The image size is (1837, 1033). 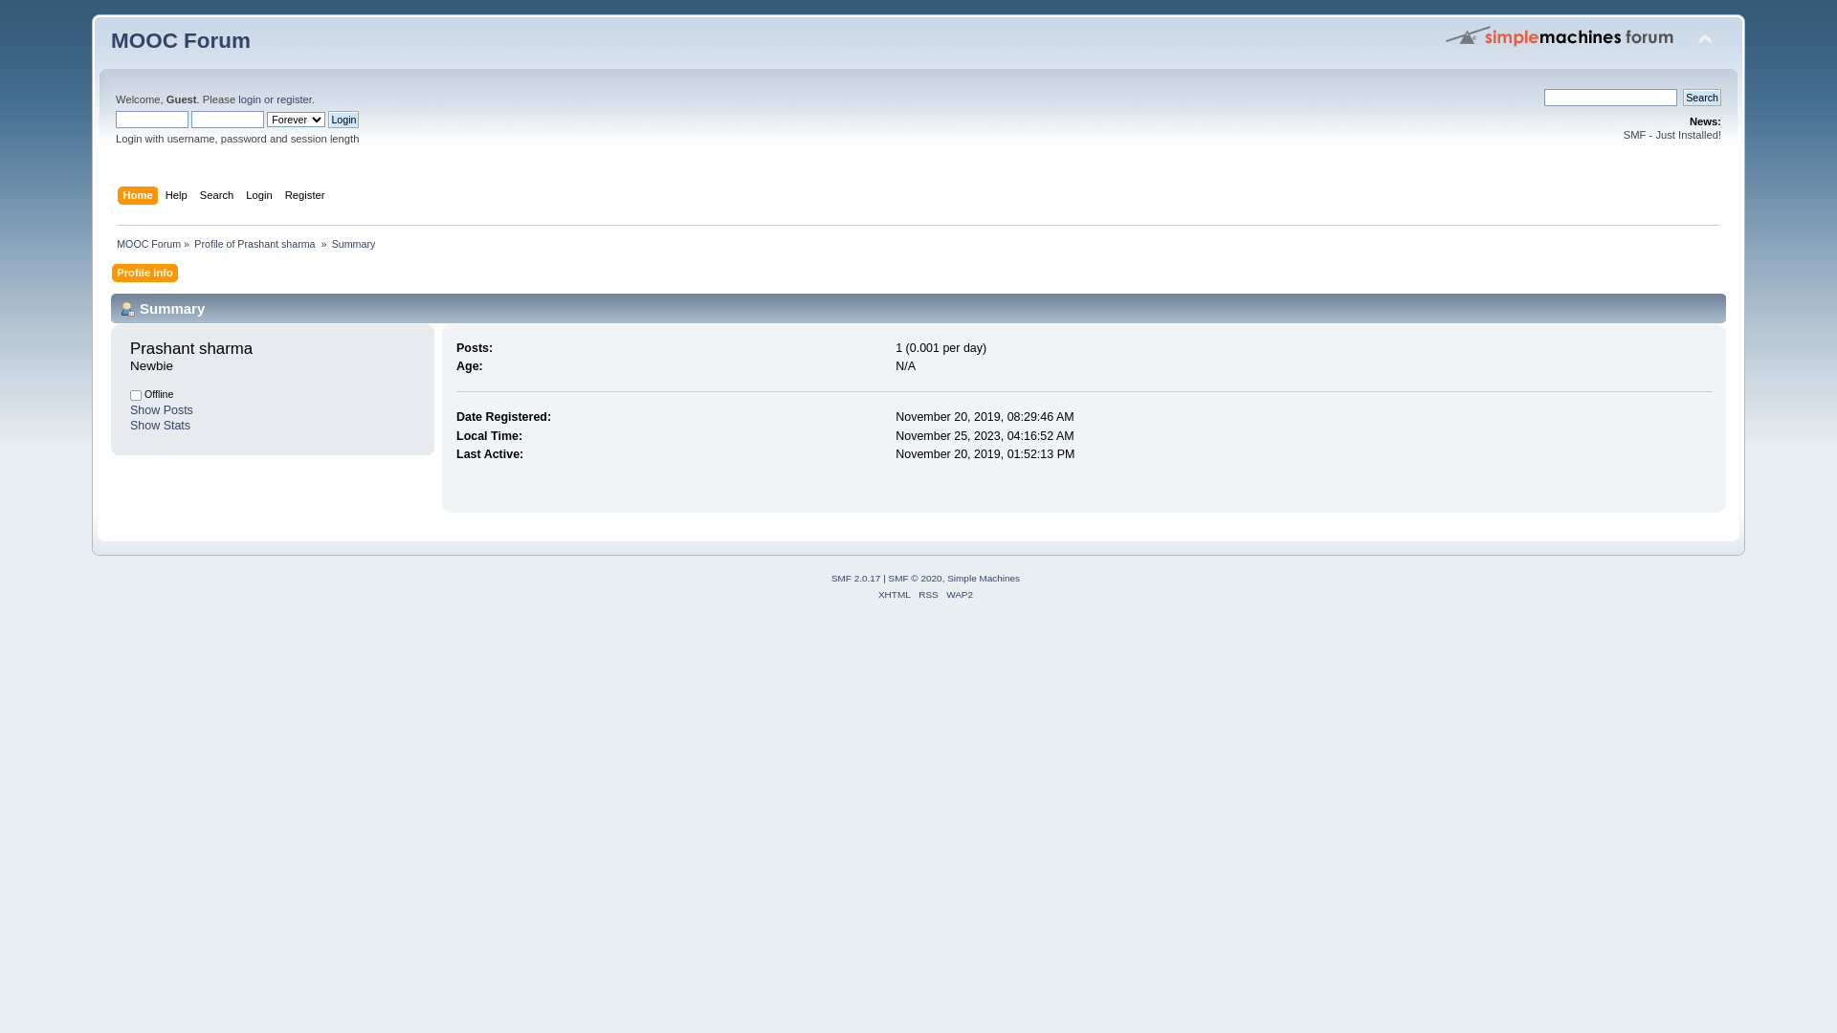 I want to click on SMF 2.0.17, so click(x=856, y=578).